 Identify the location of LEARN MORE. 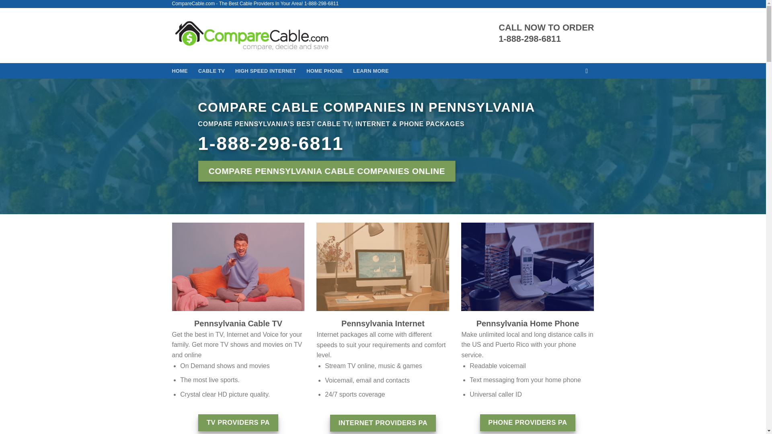
(371, 71).